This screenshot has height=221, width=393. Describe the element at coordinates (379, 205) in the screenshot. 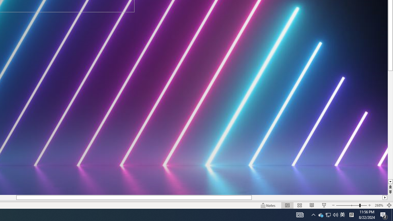

I see `Zoom 268%` at that location.